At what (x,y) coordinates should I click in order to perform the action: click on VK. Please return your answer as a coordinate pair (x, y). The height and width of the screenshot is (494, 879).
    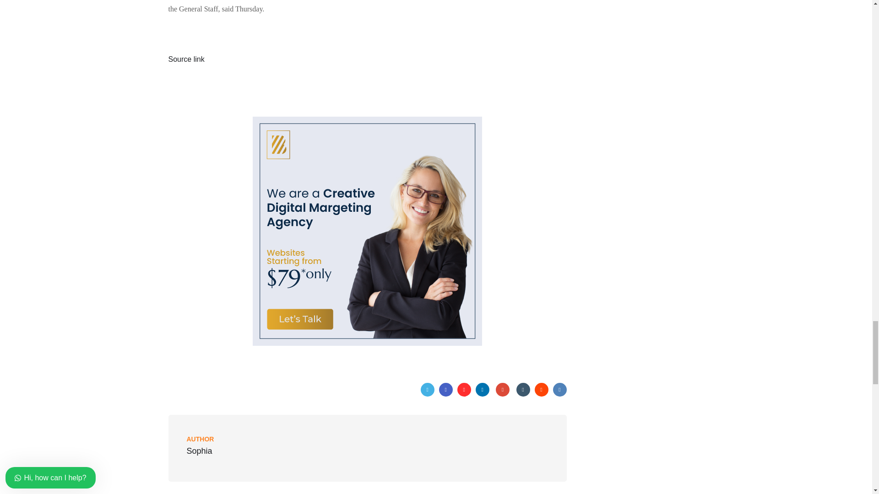
    Looking at the image, I should click on (559, 390).